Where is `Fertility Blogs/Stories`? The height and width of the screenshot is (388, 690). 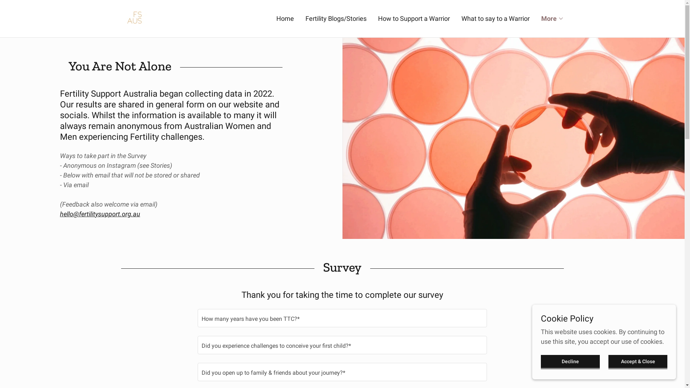
Fertility Blogs/Stories is located at coordinates (336, 19).